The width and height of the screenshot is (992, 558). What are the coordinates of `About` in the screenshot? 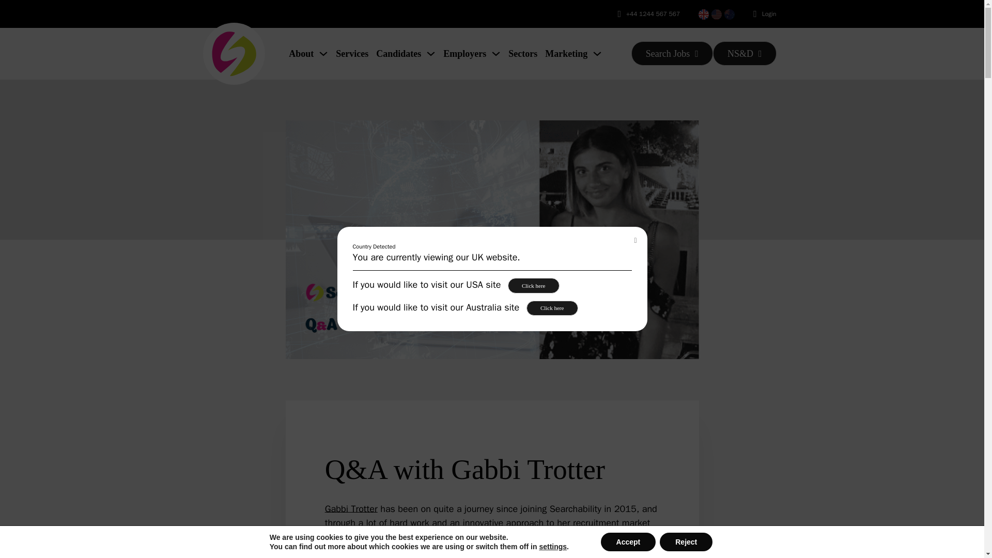 It's located at (301, 53).